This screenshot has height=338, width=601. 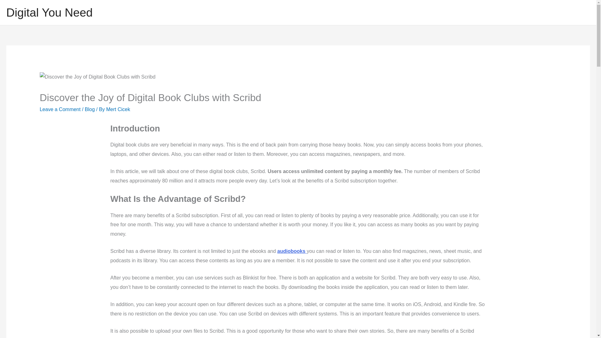 What do you see at coordinates (90, 109) in the screenshot?
I see `Blog` at bounding box center [90, 109].